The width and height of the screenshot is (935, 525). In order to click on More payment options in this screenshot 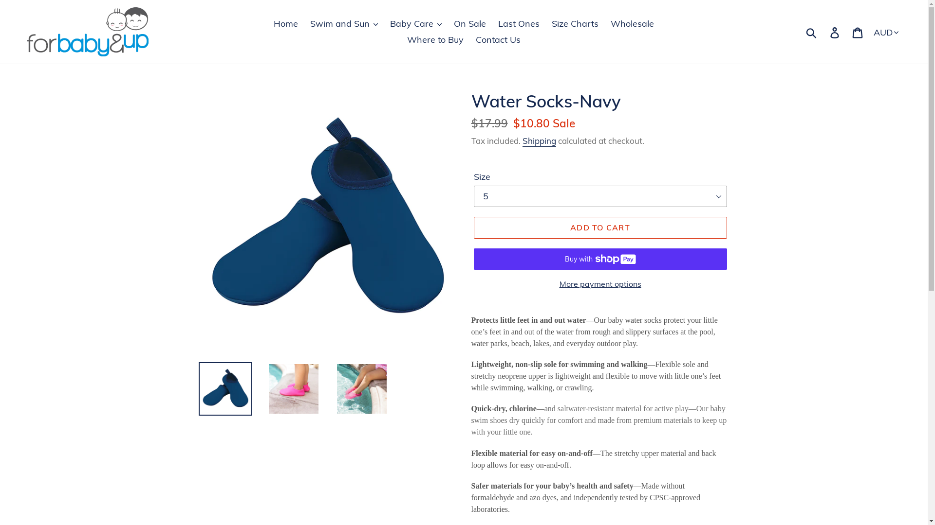, I will do `click(600, 284)`.